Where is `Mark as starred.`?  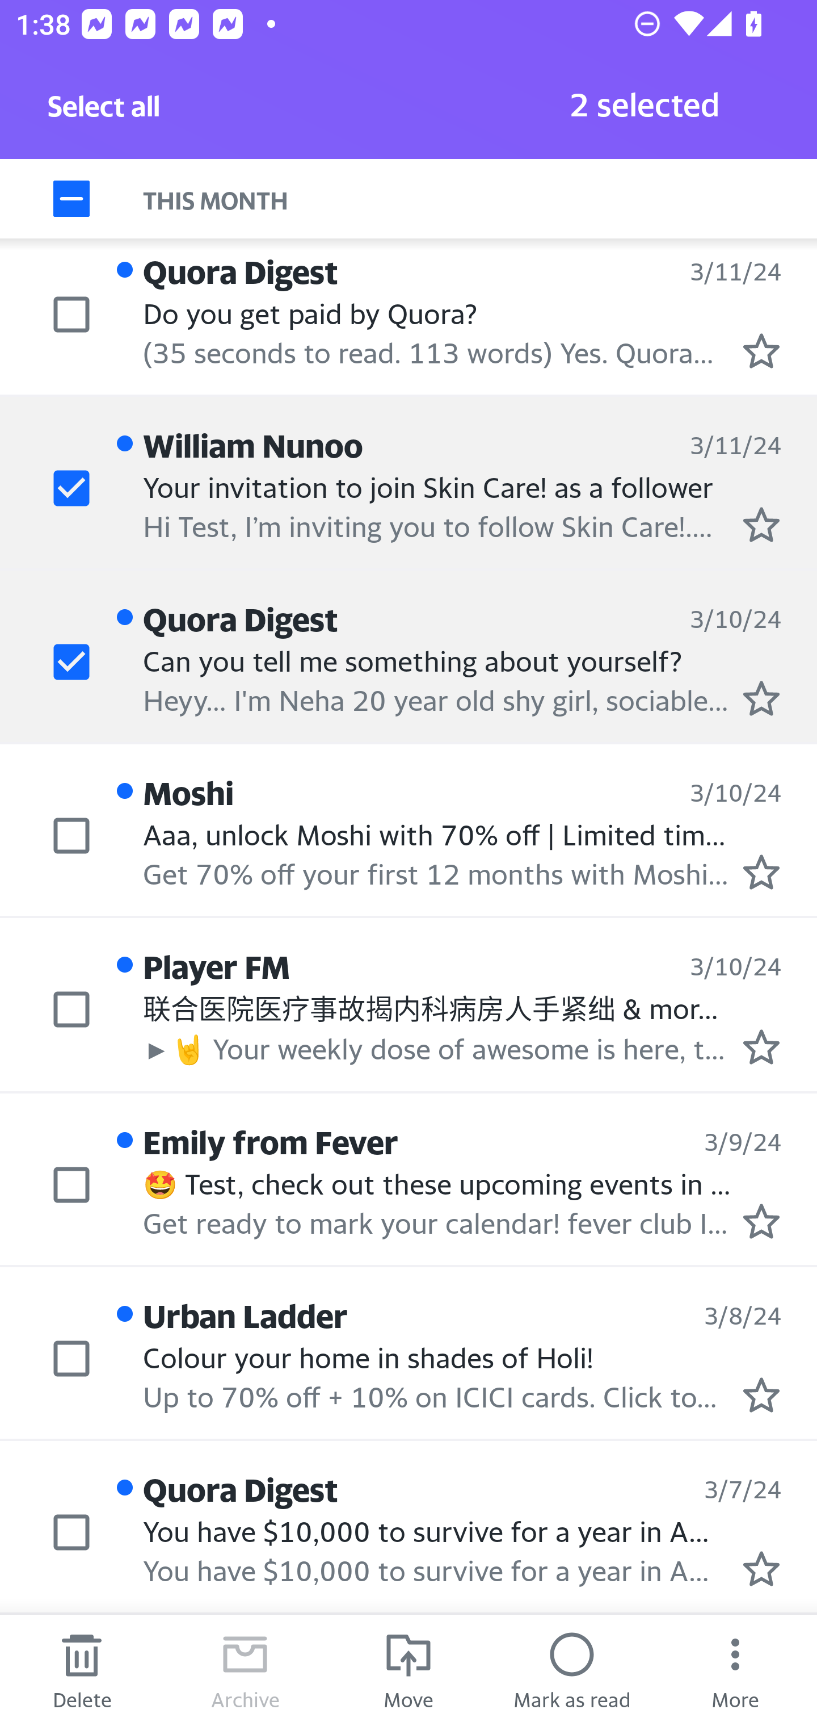
Mark as starred. is located at coordinates (761, 1221).